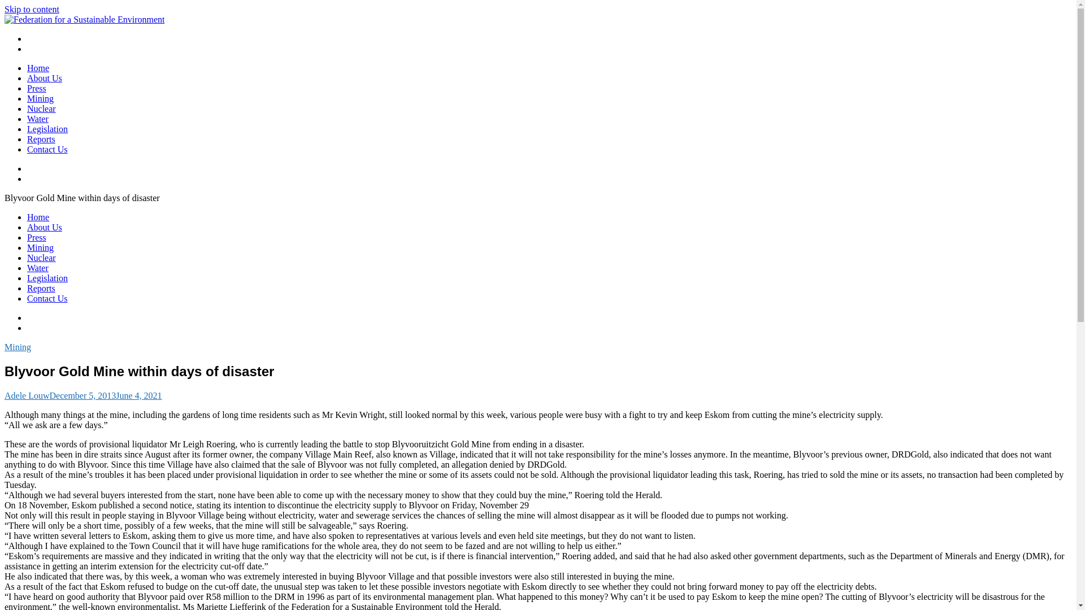  What do you see at coordinates (44, 78) in the screenshot?
I see `About Us` at bounding box center [44, 78].